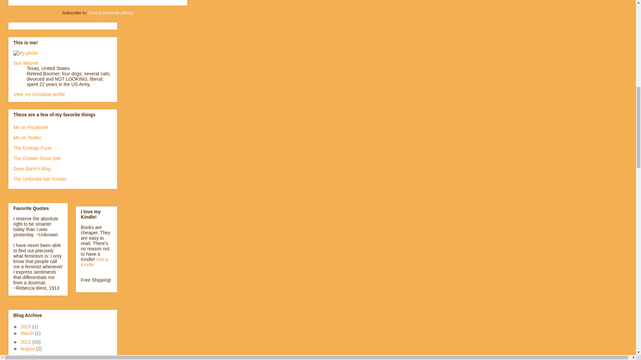 Image resolution: width=641 pixels, height=360 pixels. Describe the element at coordinates (28, 333) in the screenshot. I see `March` at that location.